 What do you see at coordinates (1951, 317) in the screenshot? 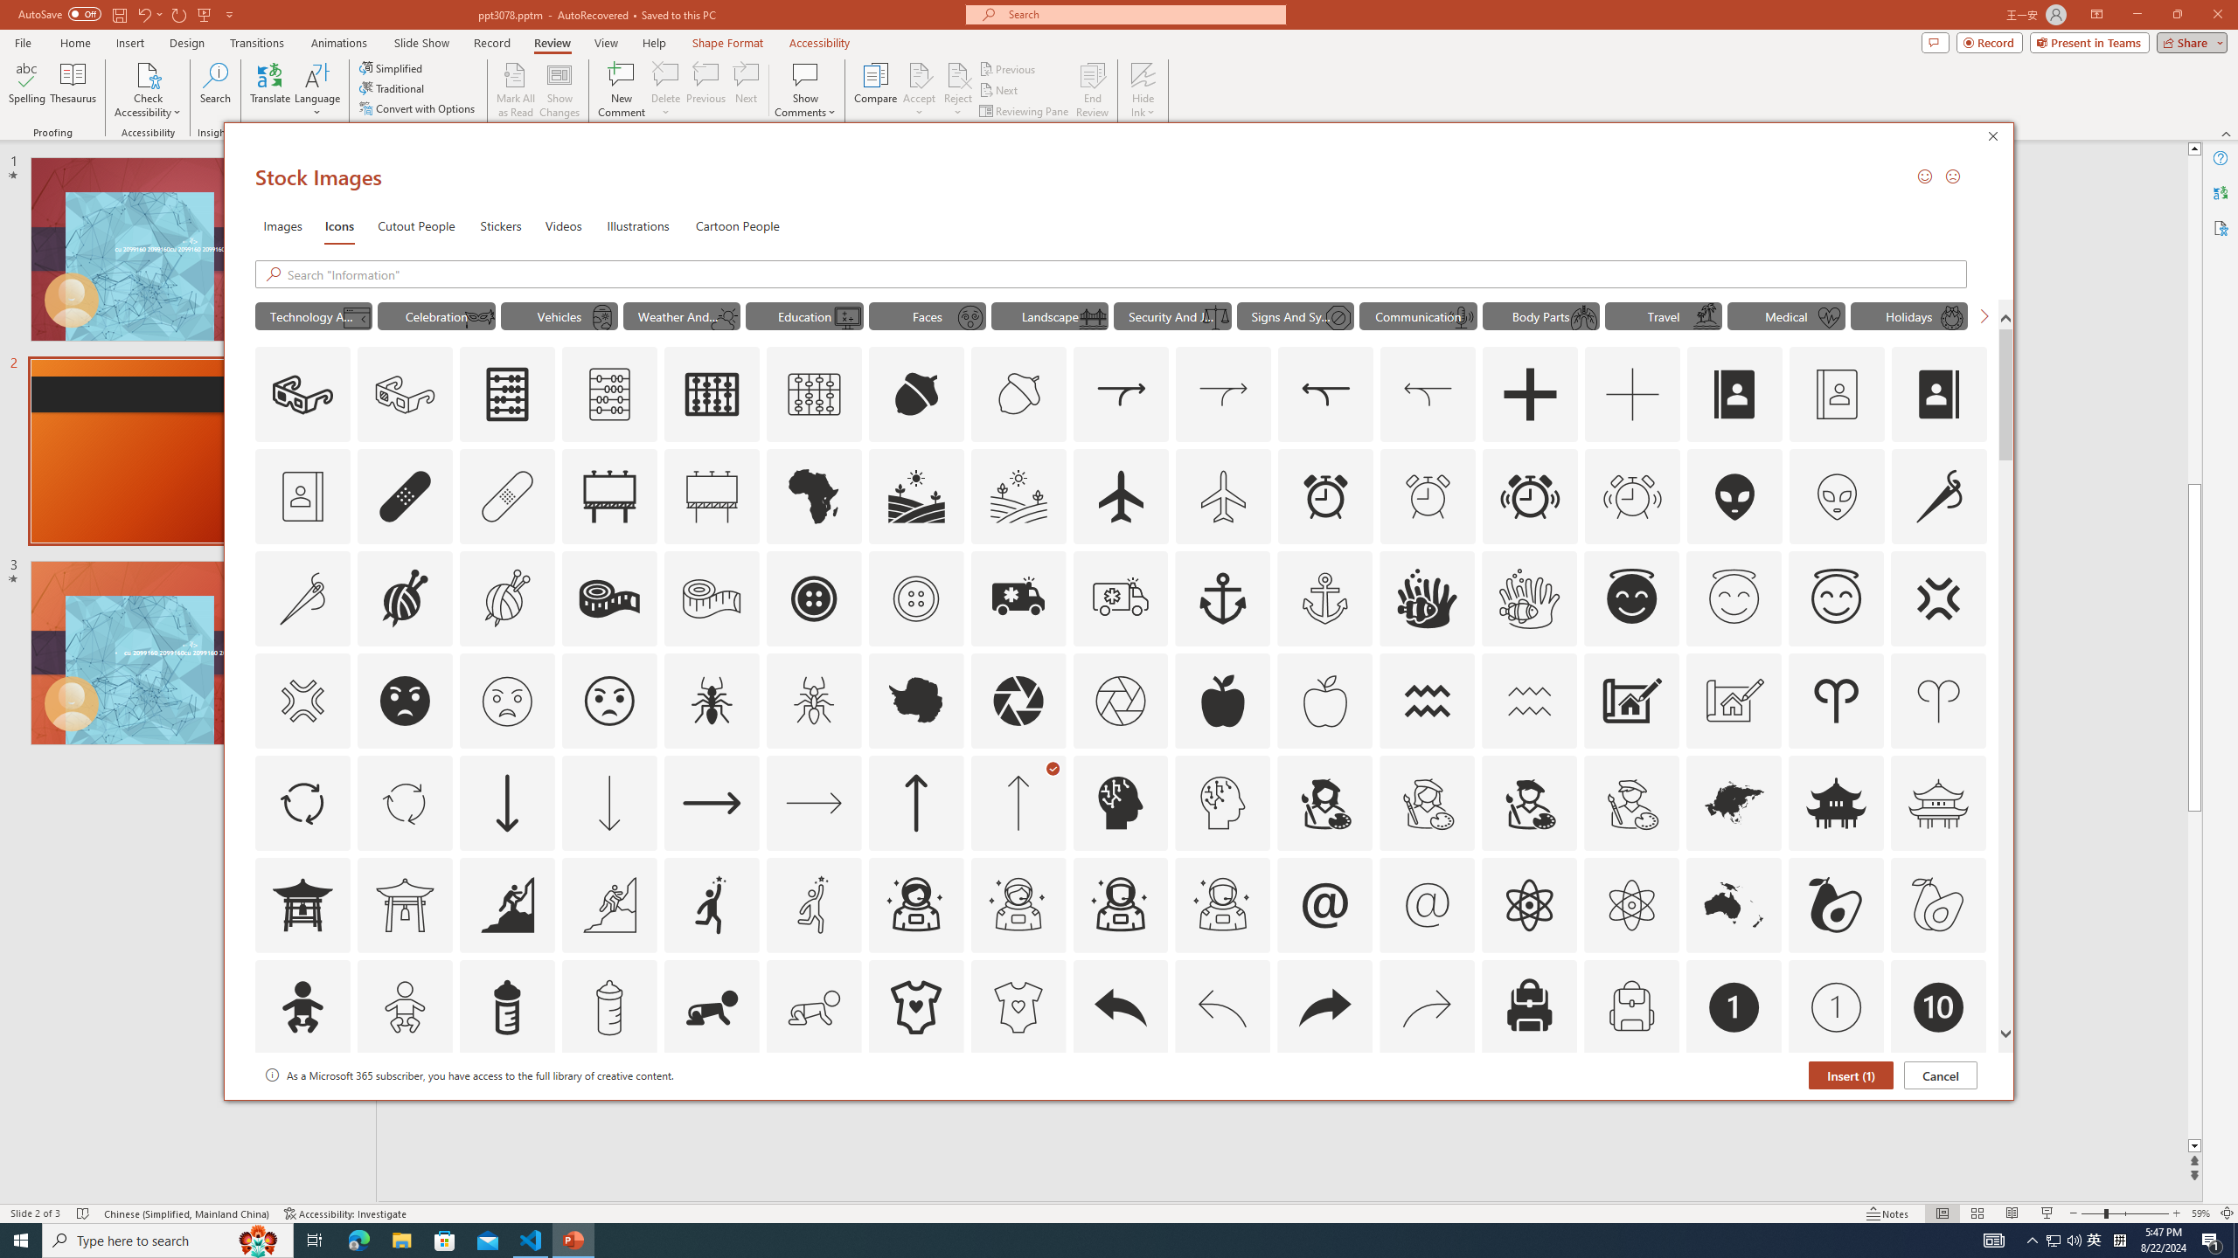
I see `AutomationID: Icons_WreathHoliday_M` at bounding box center [1951, 317].